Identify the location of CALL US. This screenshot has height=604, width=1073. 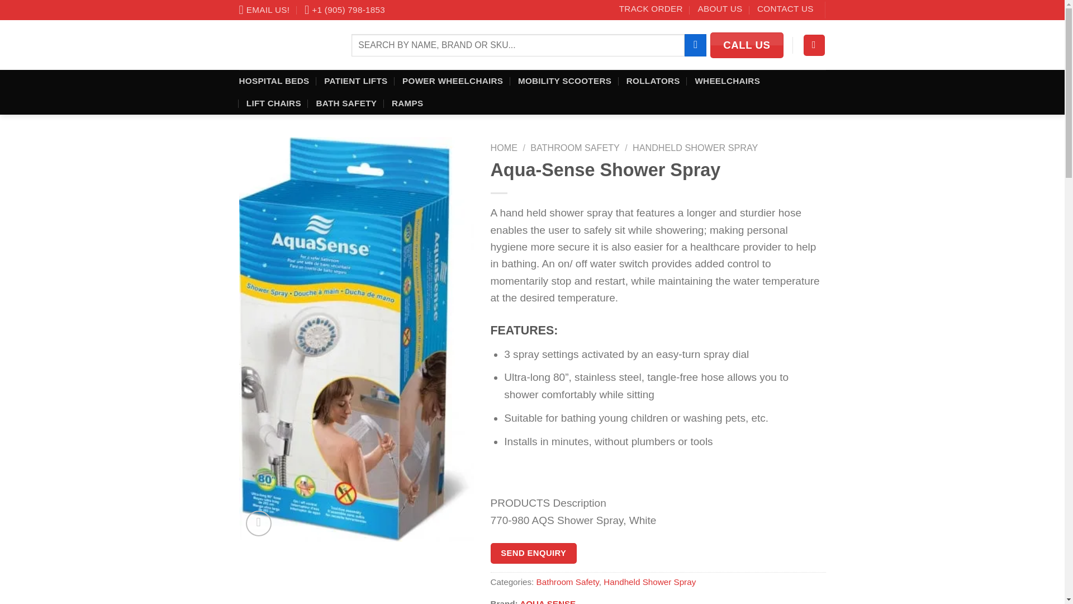
(747, 45).